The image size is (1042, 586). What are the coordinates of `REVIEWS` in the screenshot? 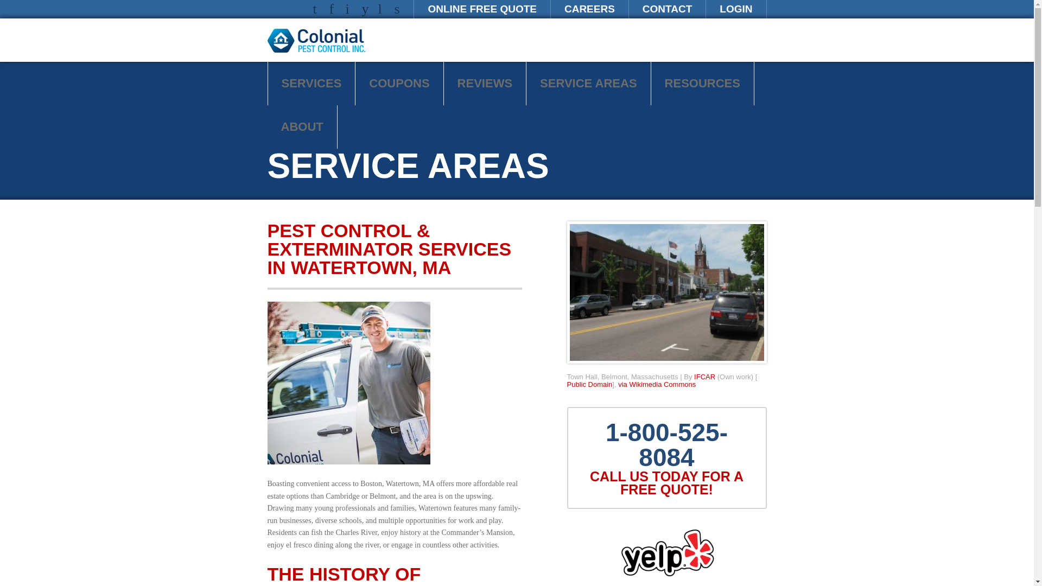 It's located at (485, 84).